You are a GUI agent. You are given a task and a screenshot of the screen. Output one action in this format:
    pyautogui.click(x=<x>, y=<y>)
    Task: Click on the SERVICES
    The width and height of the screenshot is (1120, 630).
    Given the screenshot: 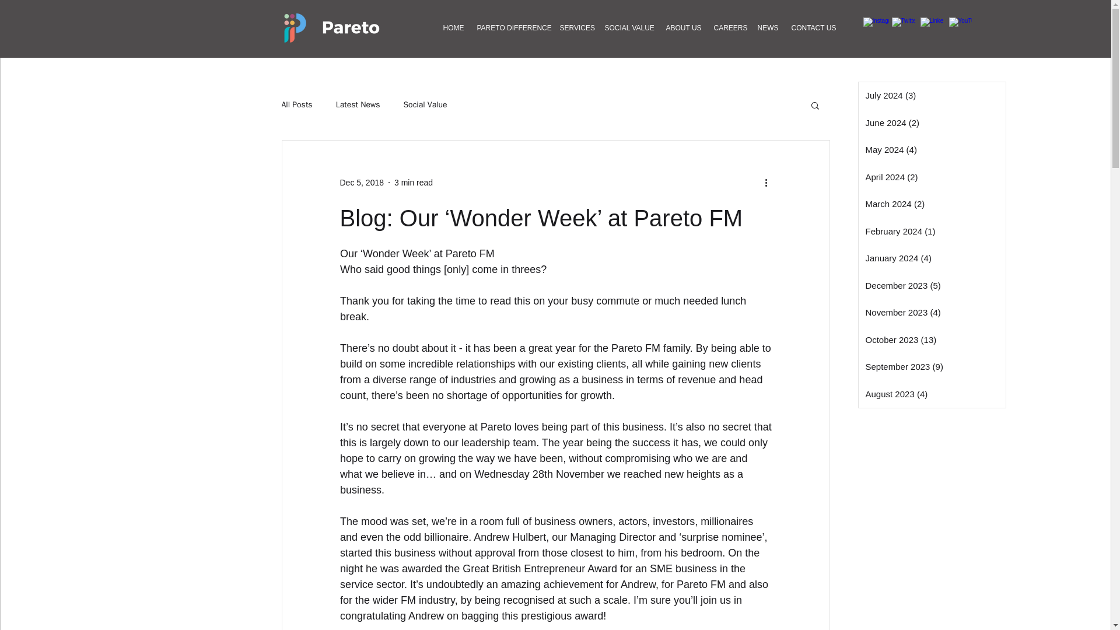 What is the action you would take?
    pyautogui.click(x=575, y=28)
    